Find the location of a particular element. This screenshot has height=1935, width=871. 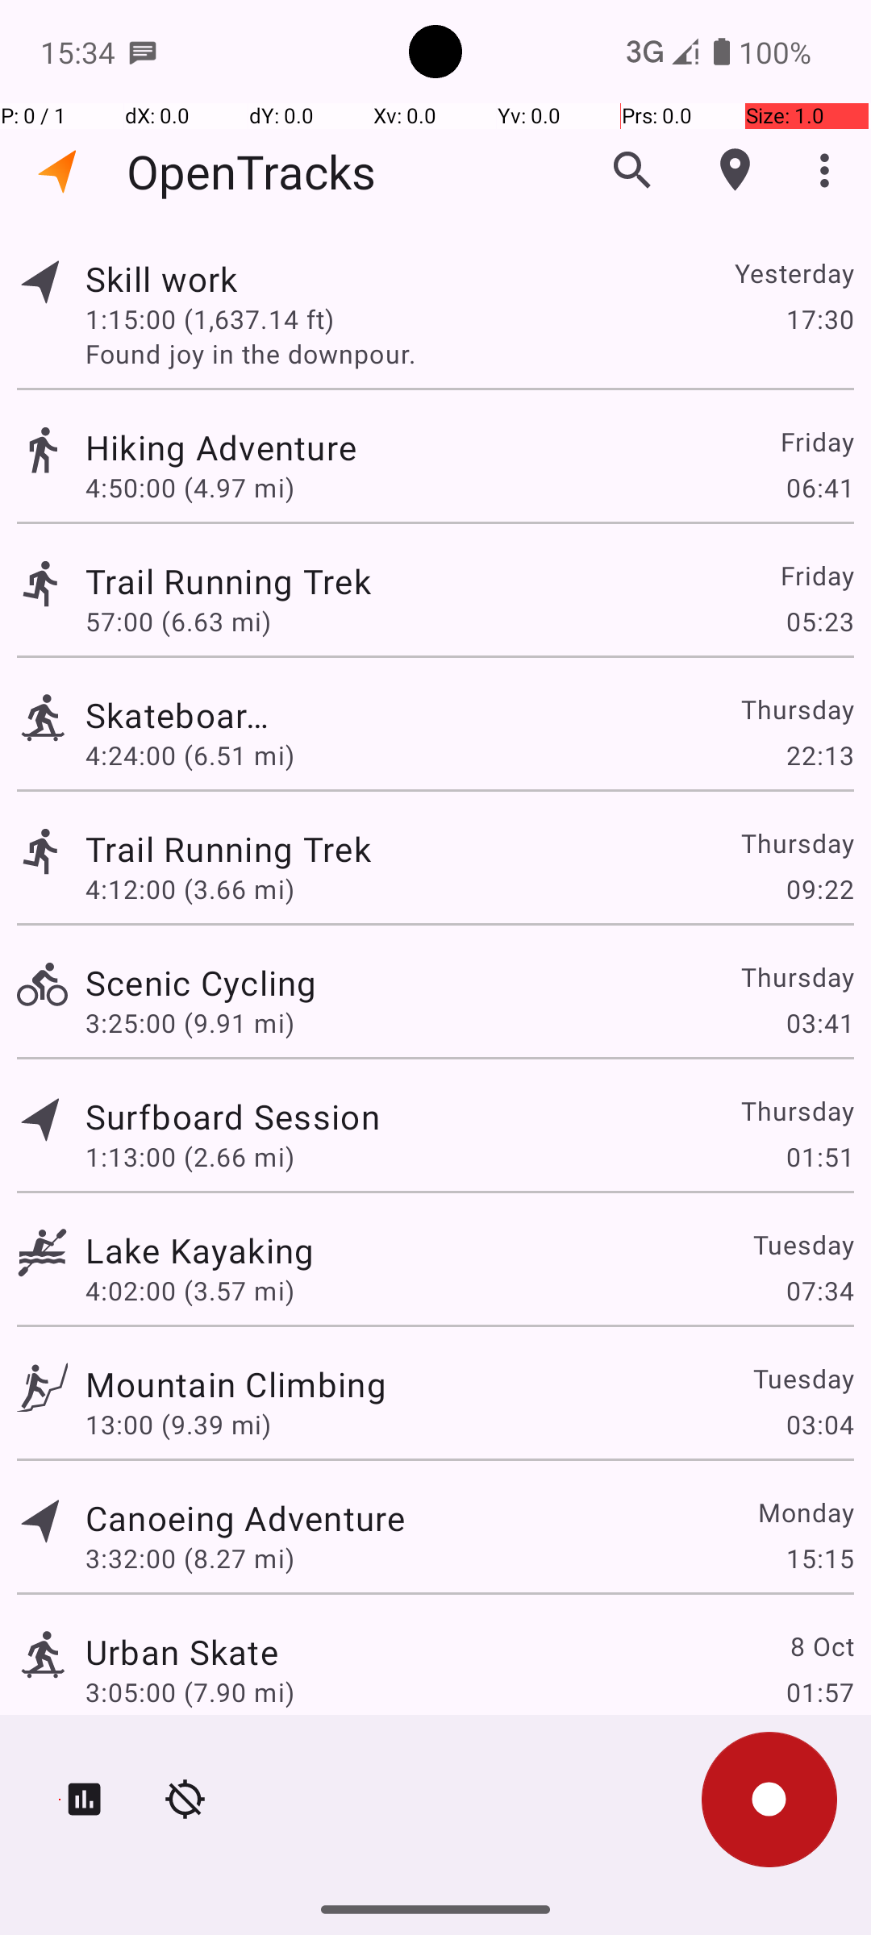

09:22 is located at coordinates (819, 888).